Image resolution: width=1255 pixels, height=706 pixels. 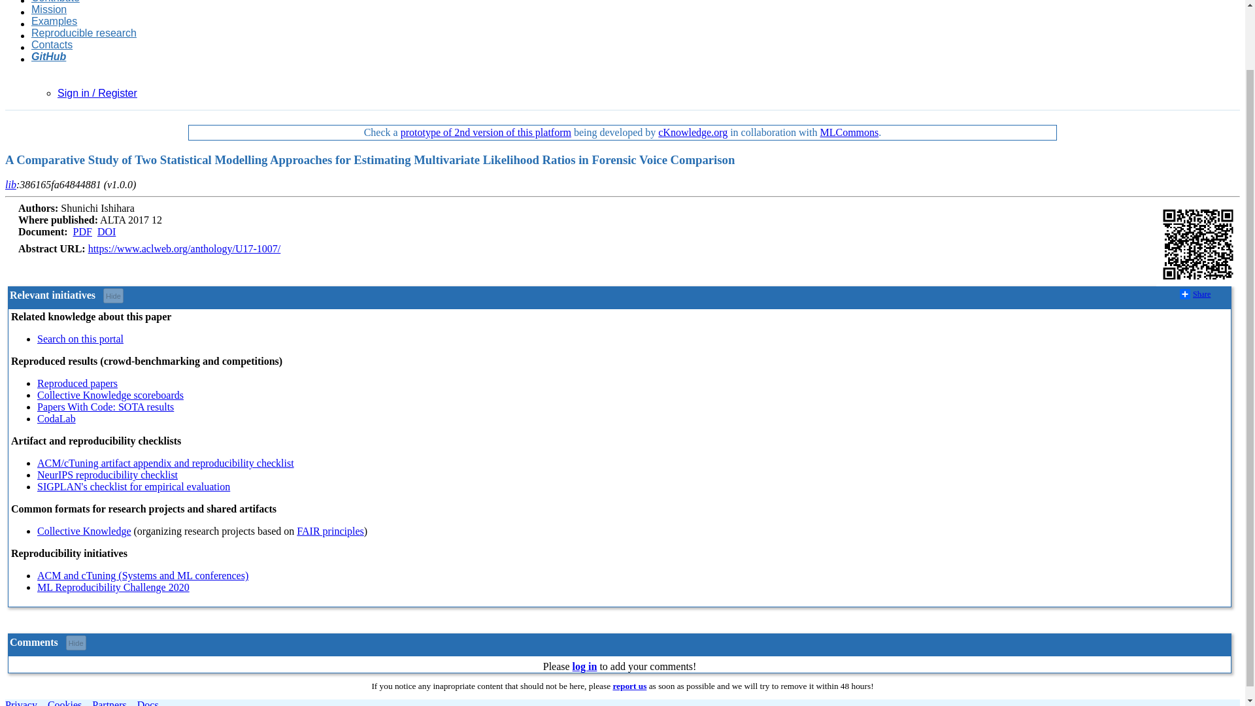 What do you see at coordinates (52, 44) in the screenshot?
I see `Contacts` at bounding box center [52, 44].